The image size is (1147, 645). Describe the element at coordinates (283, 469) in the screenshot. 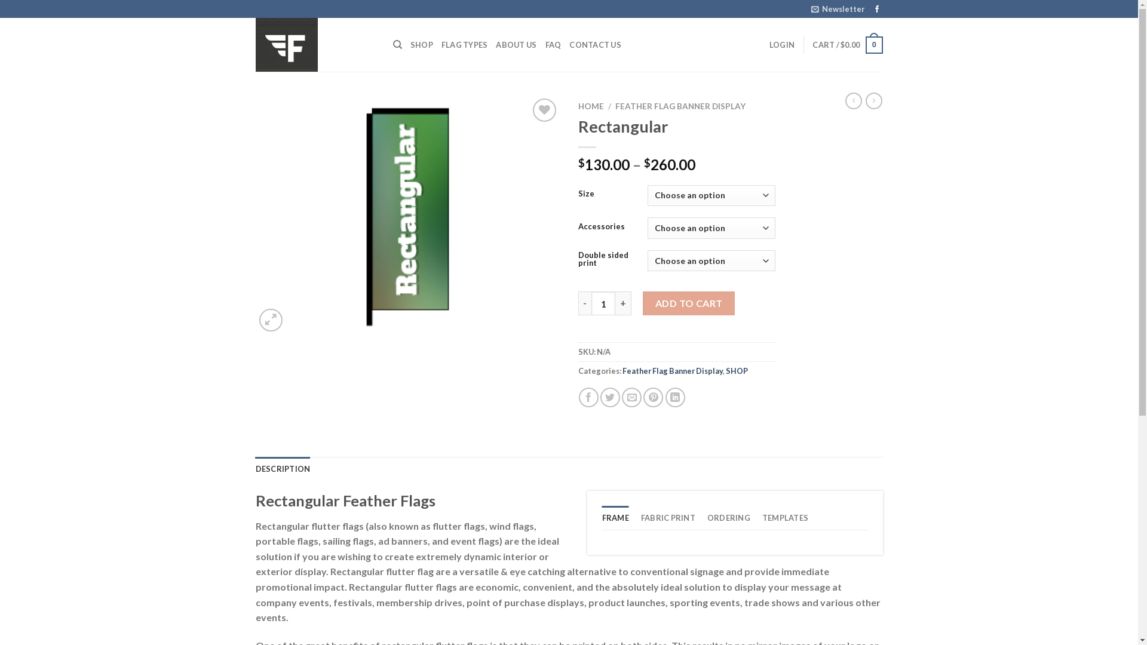

I see `DESCRIPTION` at that location.